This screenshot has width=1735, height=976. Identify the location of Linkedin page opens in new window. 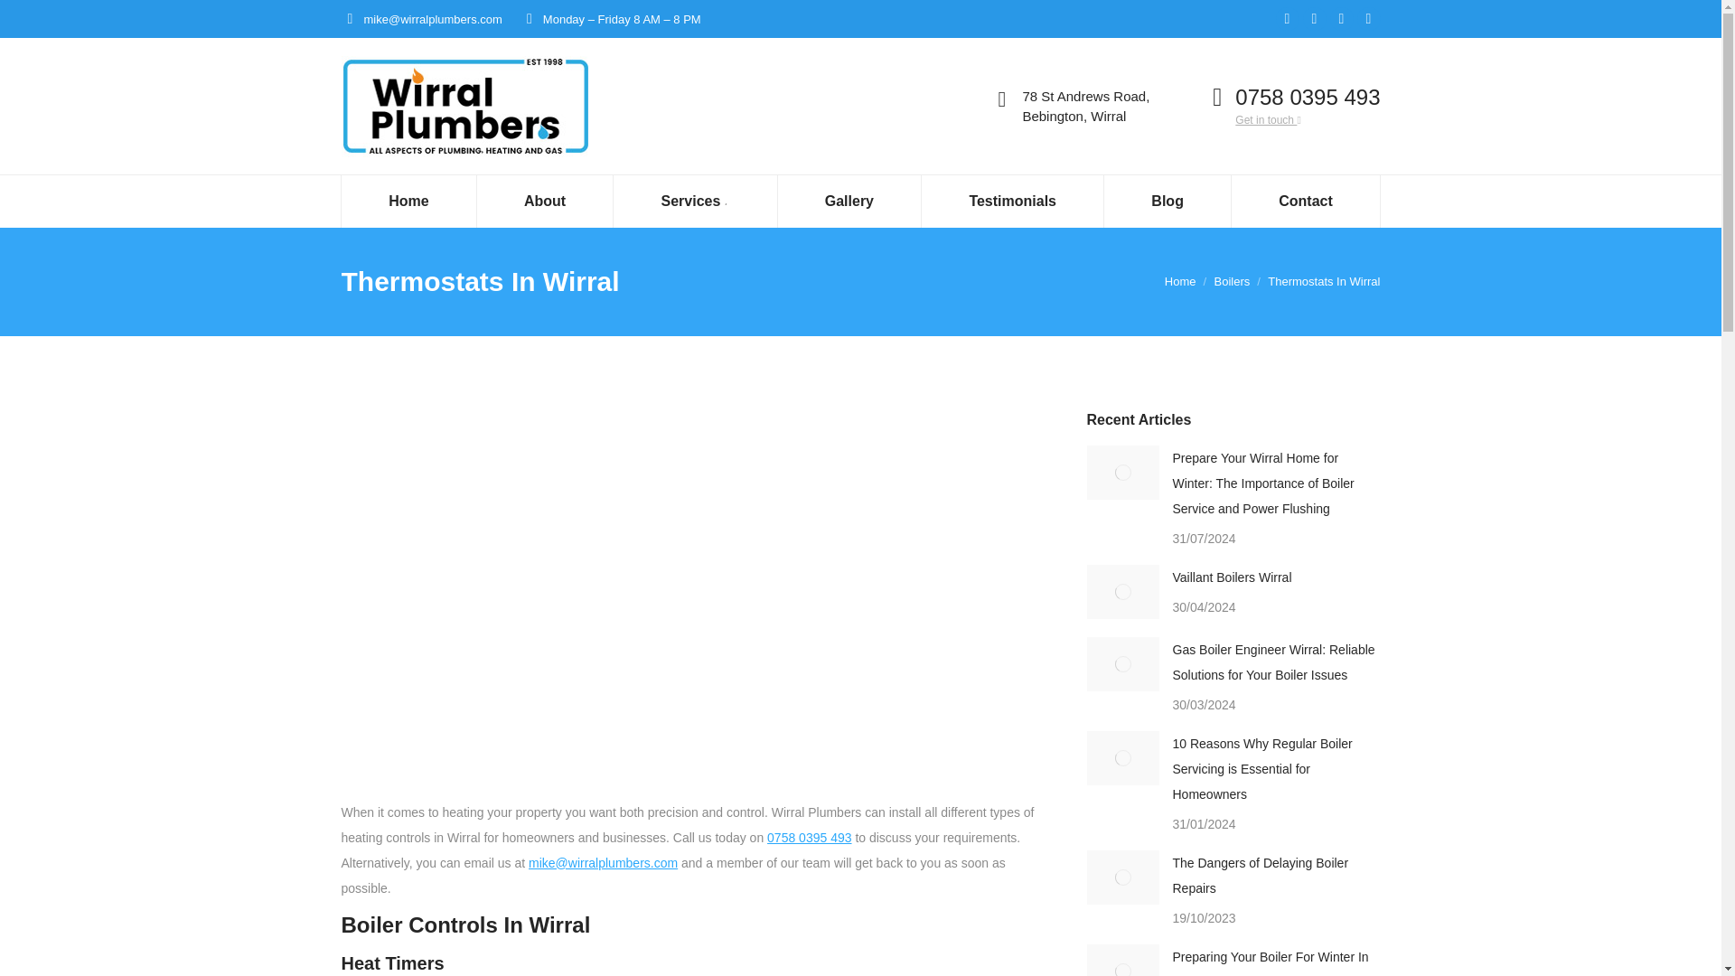
(1341, 18).